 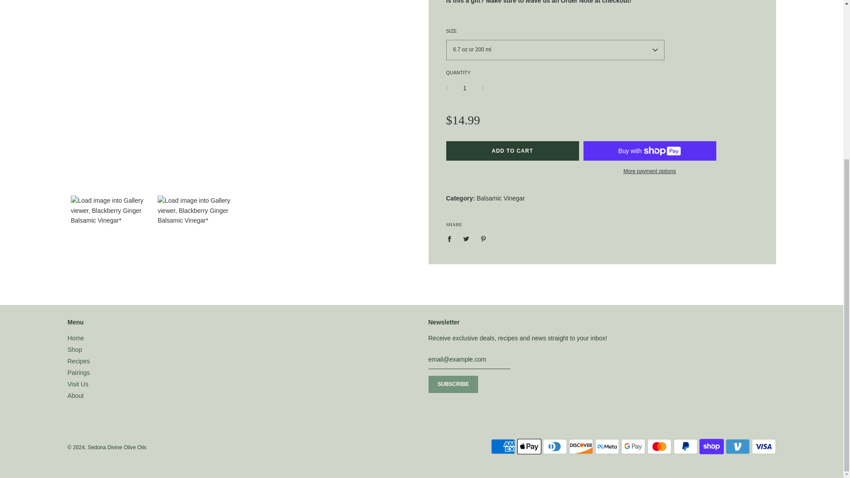 What do you see at coordinates (607, 447) in the screenshot?
I see `Meta Pay` at bounding box center [607, 447].